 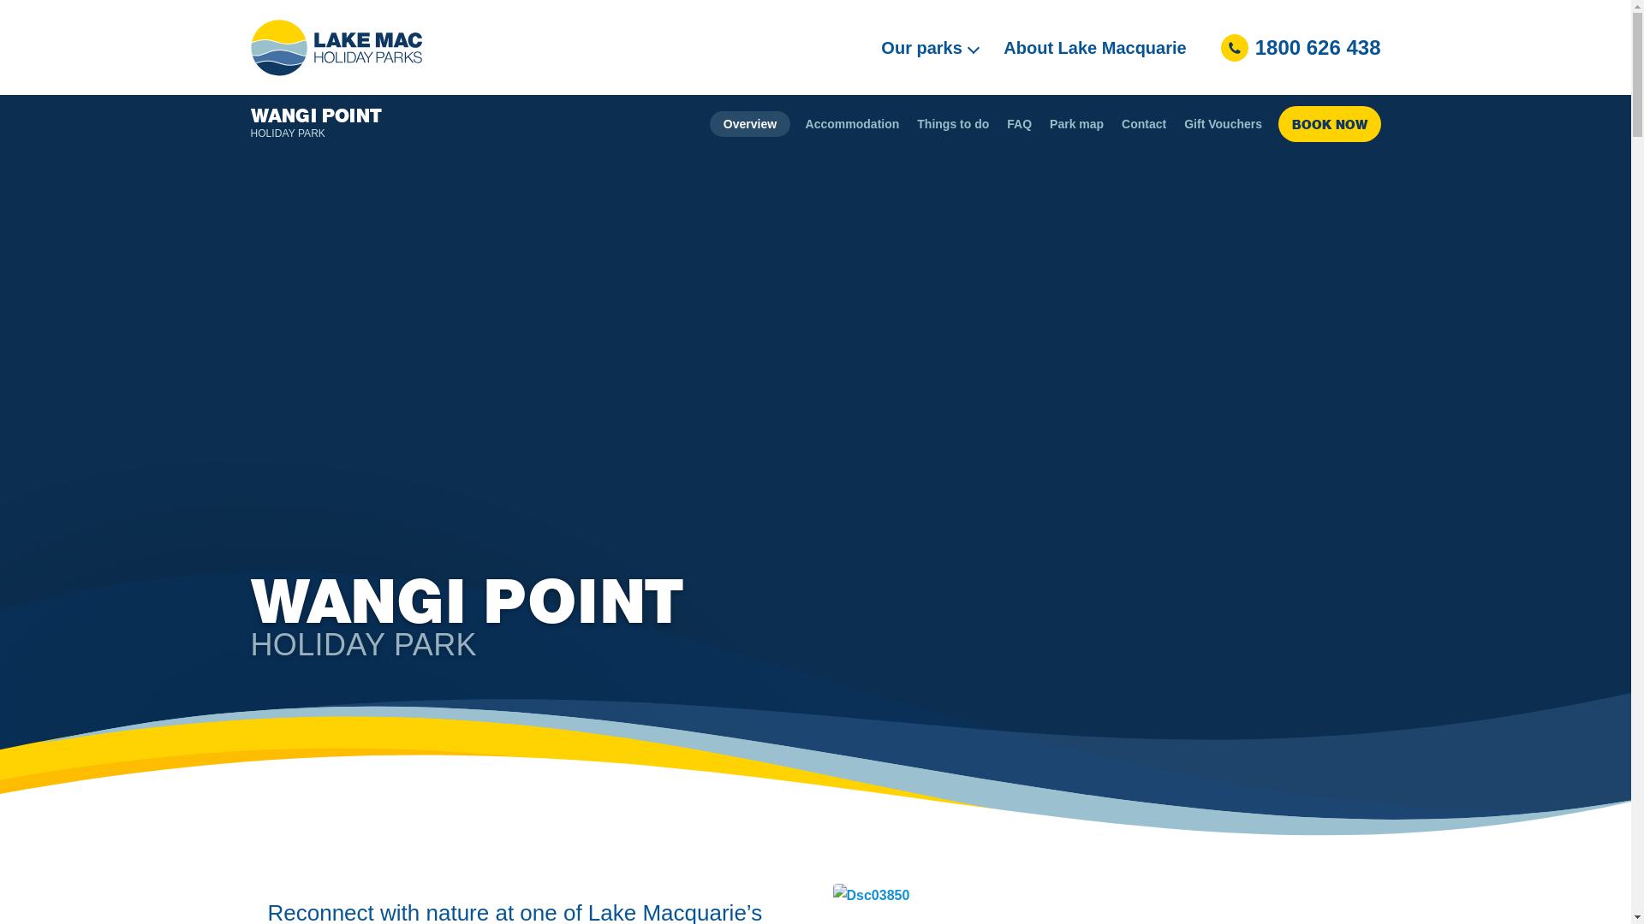 What do you see at coordinates (930, 47) in the screenshot?
I see `Our parks` at bounding box center [930, 47].